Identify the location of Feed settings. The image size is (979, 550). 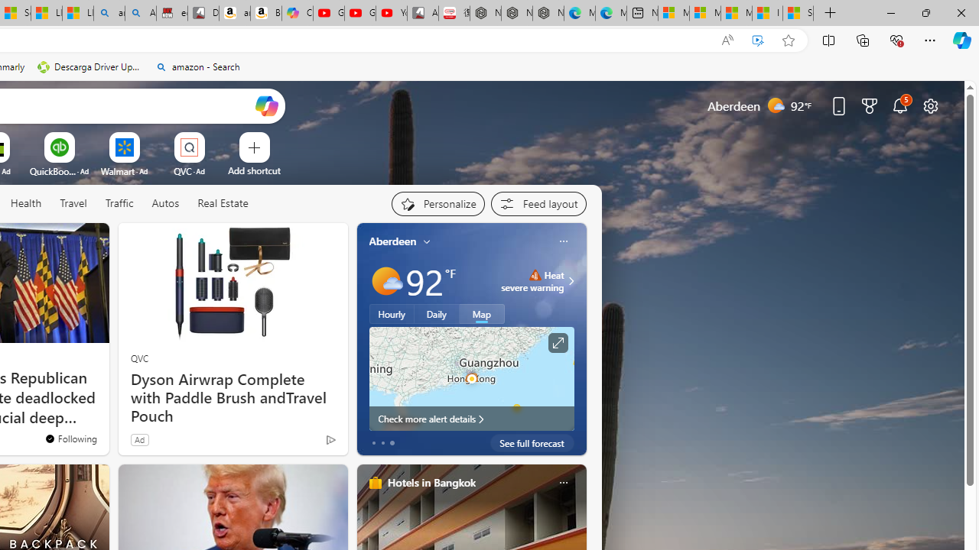
(538, 203).